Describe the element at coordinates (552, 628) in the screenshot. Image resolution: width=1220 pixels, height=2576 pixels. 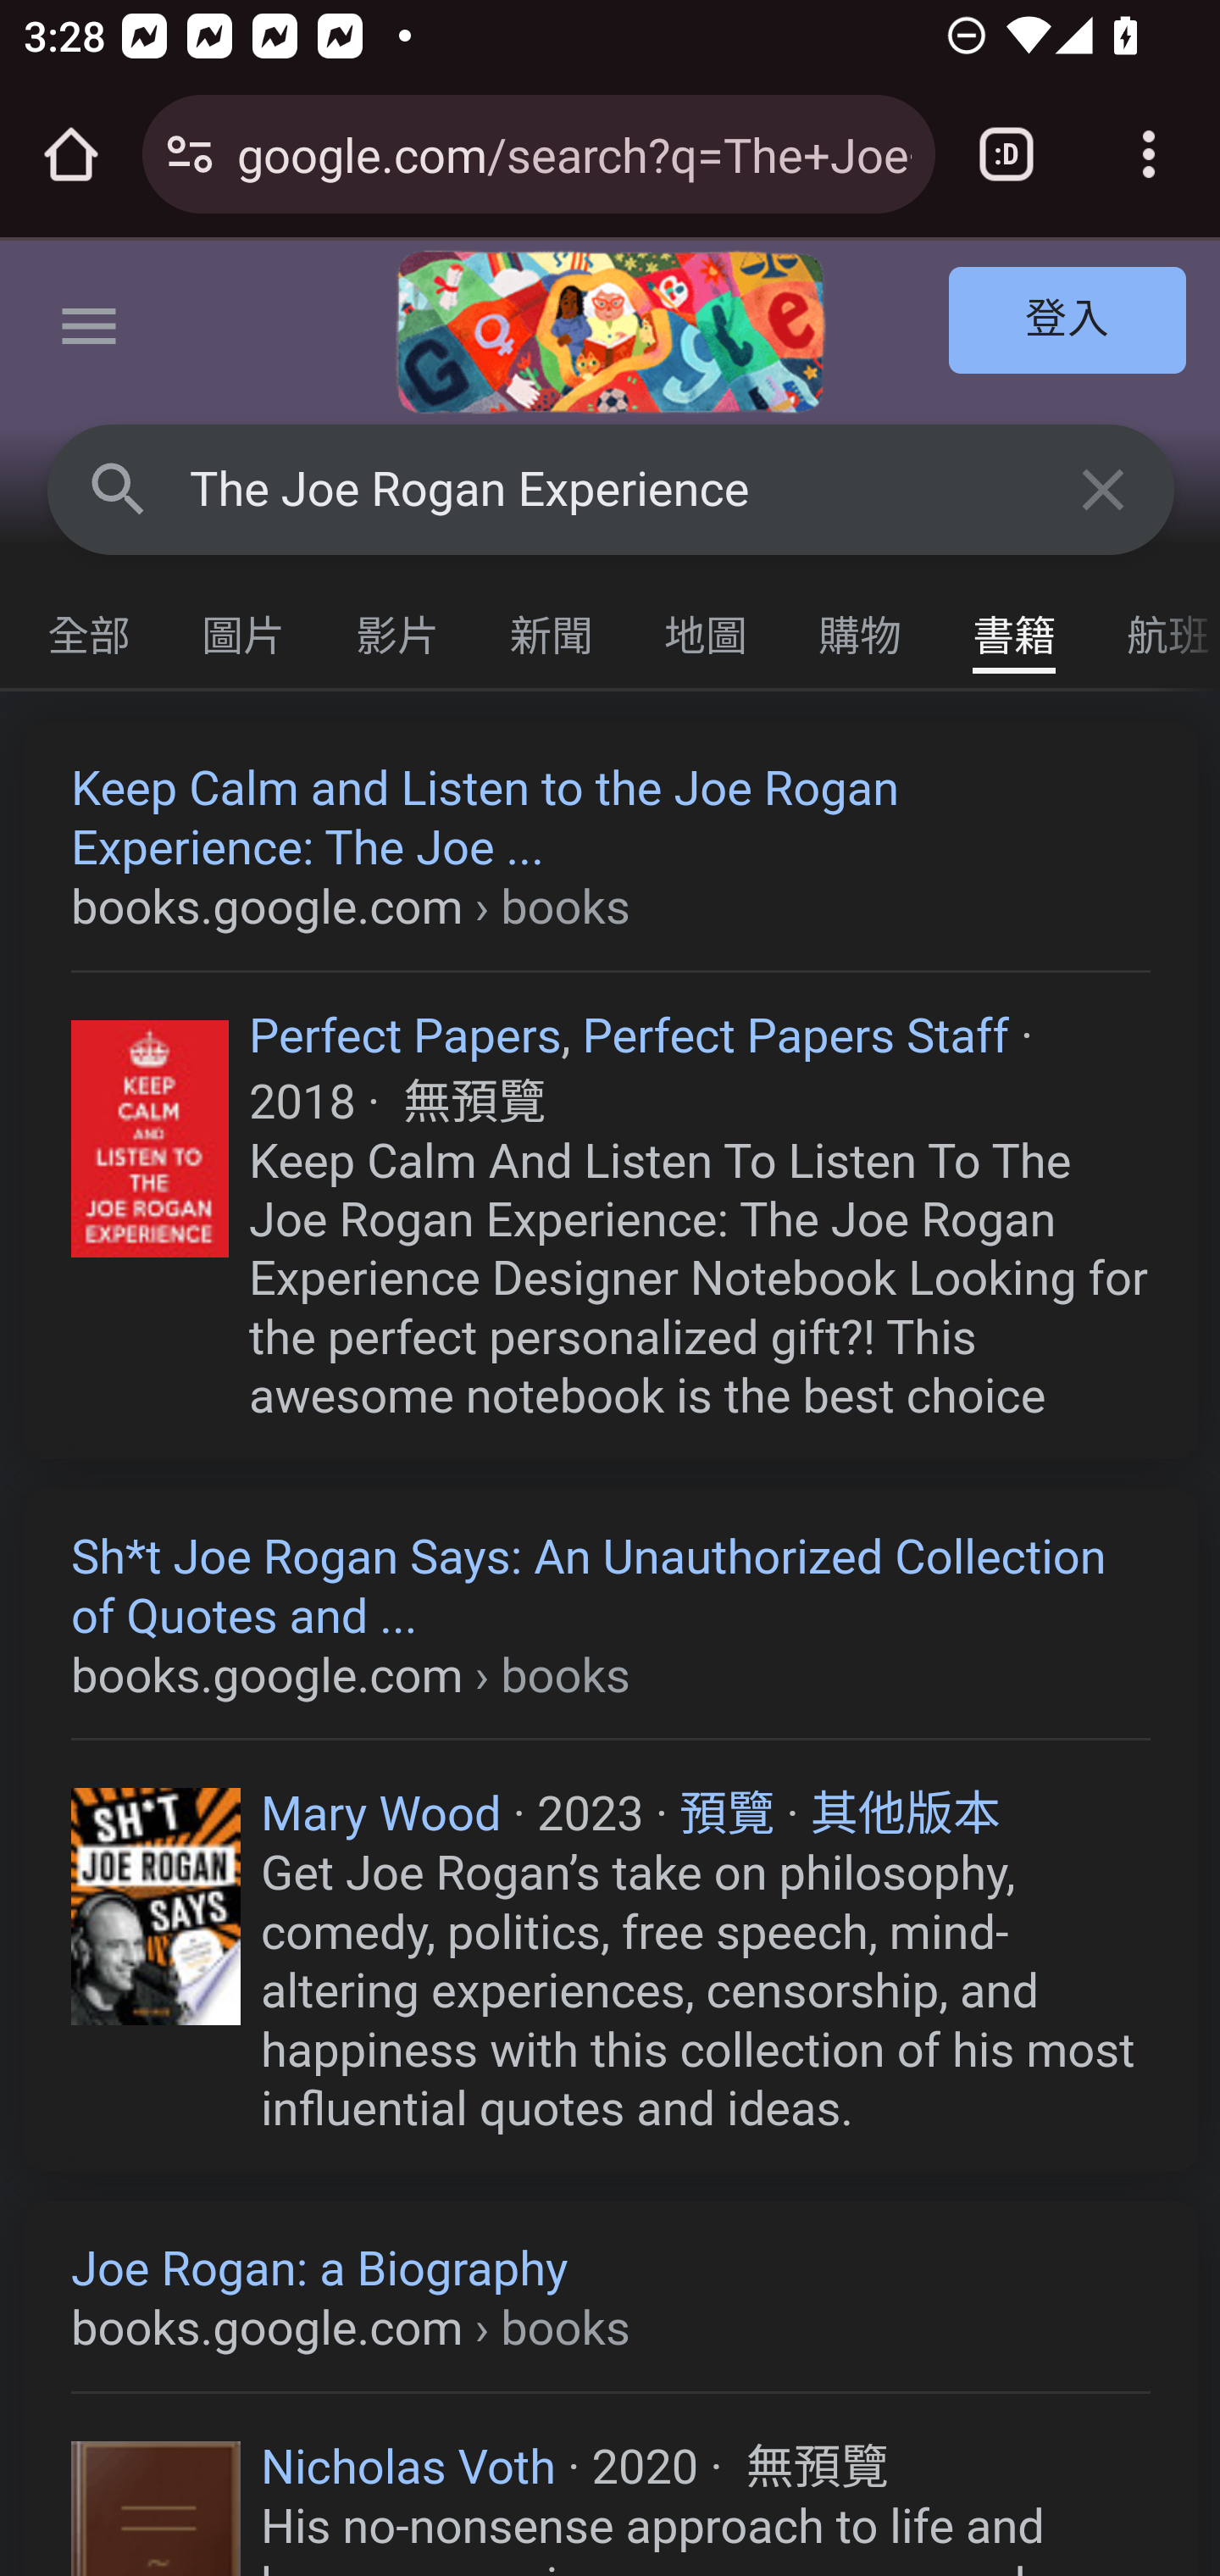
I see `新聞` at that location.